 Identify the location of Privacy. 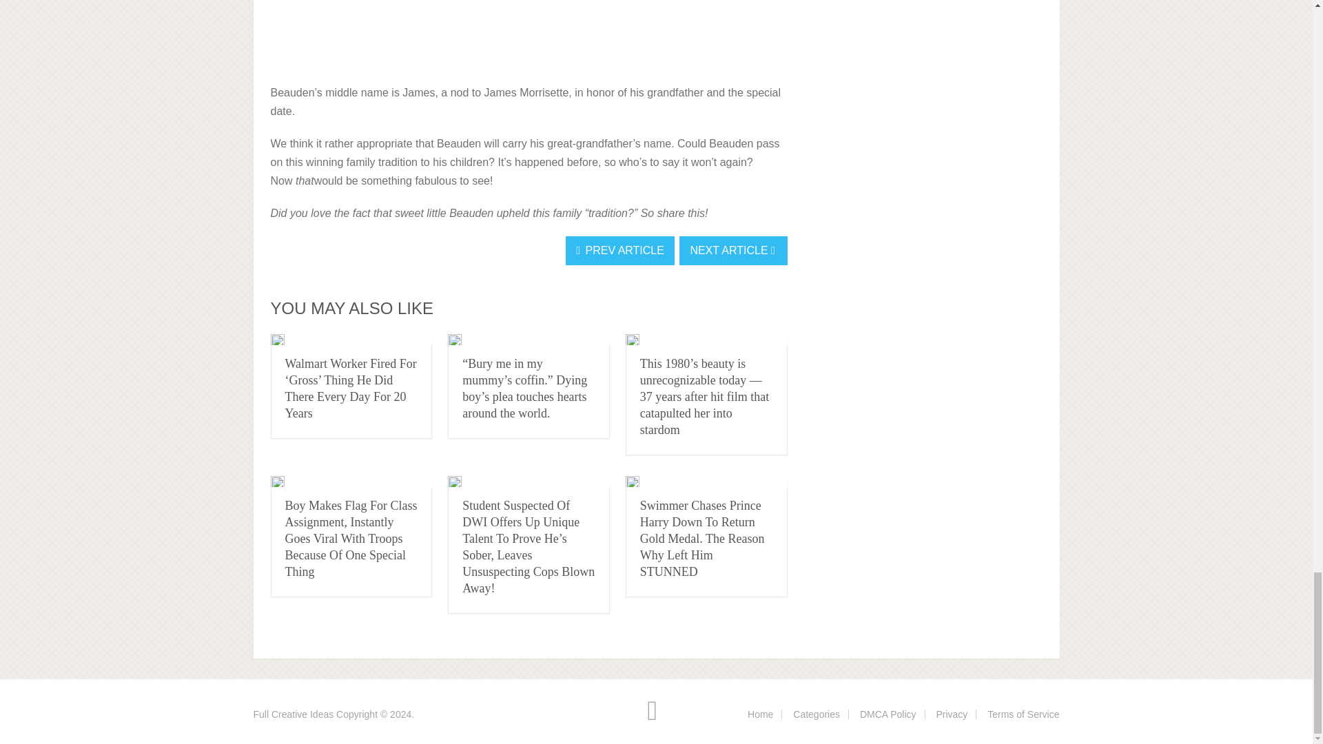
(951, 714).